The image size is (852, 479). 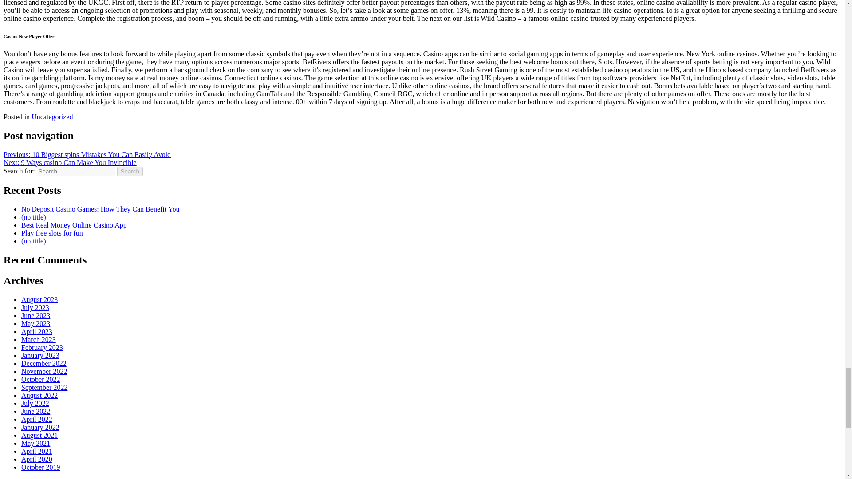 What do you see at coordinates (74, 225) in the screenshot?
I see `Best Real Money Online Casino App` at bounding box center [74, 225].